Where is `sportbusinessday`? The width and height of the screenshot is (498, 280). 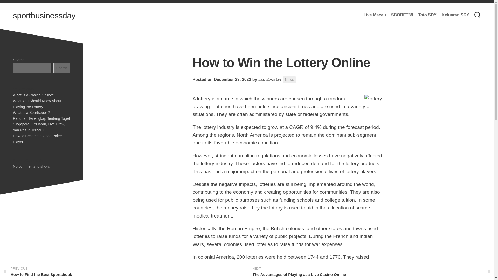
sportbusinessday is located at coordinates (44, 16).